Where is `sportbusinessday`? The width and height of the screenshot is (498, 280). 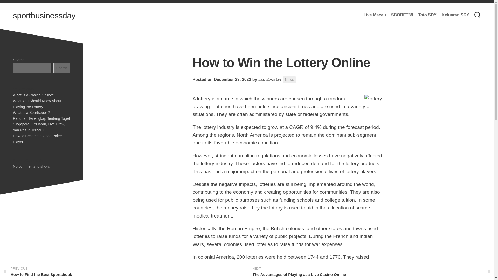
sportbusinessday is located at coordinates (44, 16).